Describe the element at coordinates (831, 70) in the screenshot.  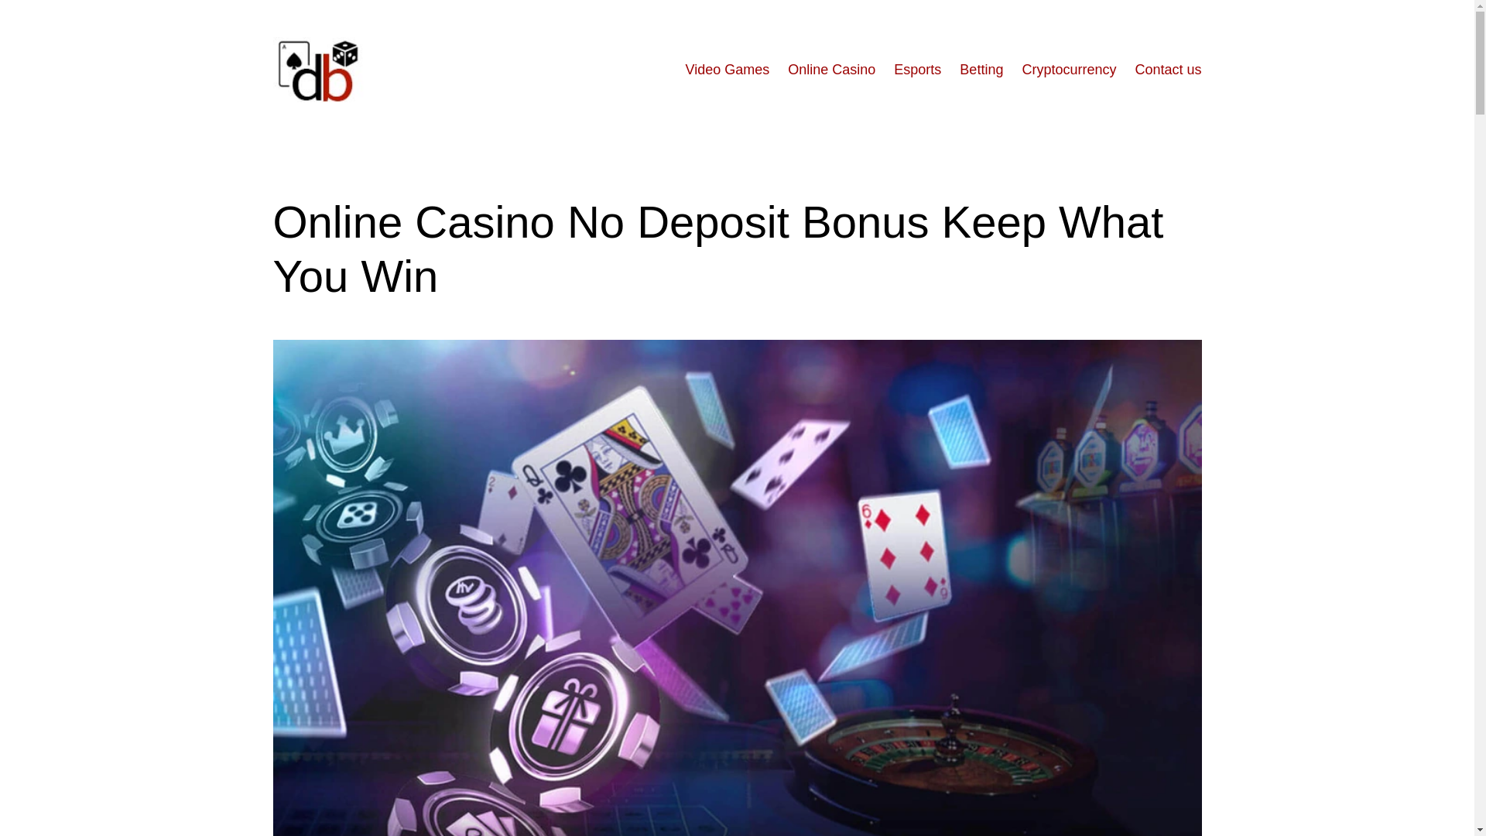
I see `Online Casino` at that location.